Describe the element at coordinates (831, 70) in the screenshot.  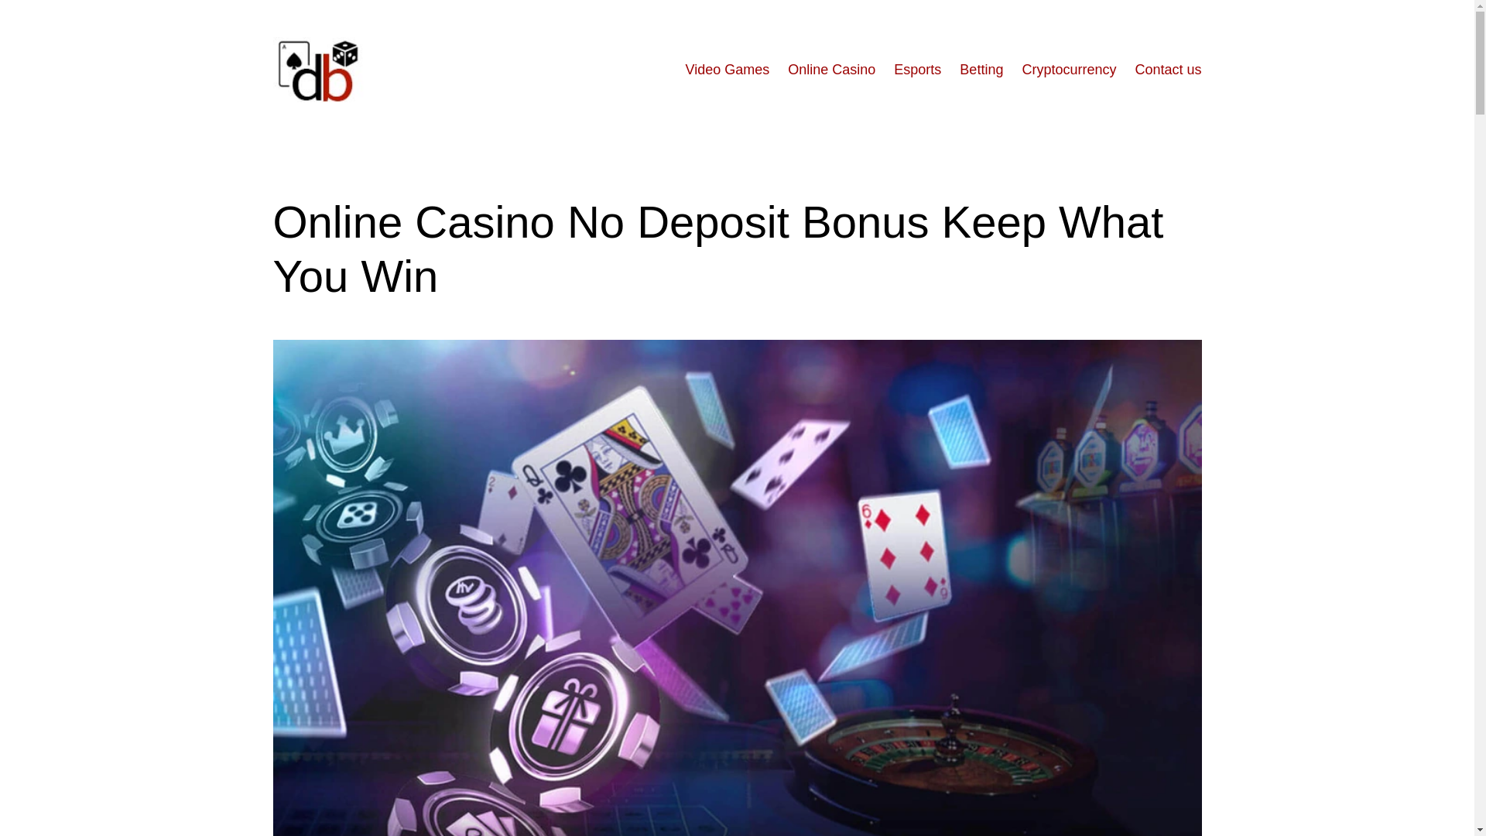
I see `Online Casino` at that location.